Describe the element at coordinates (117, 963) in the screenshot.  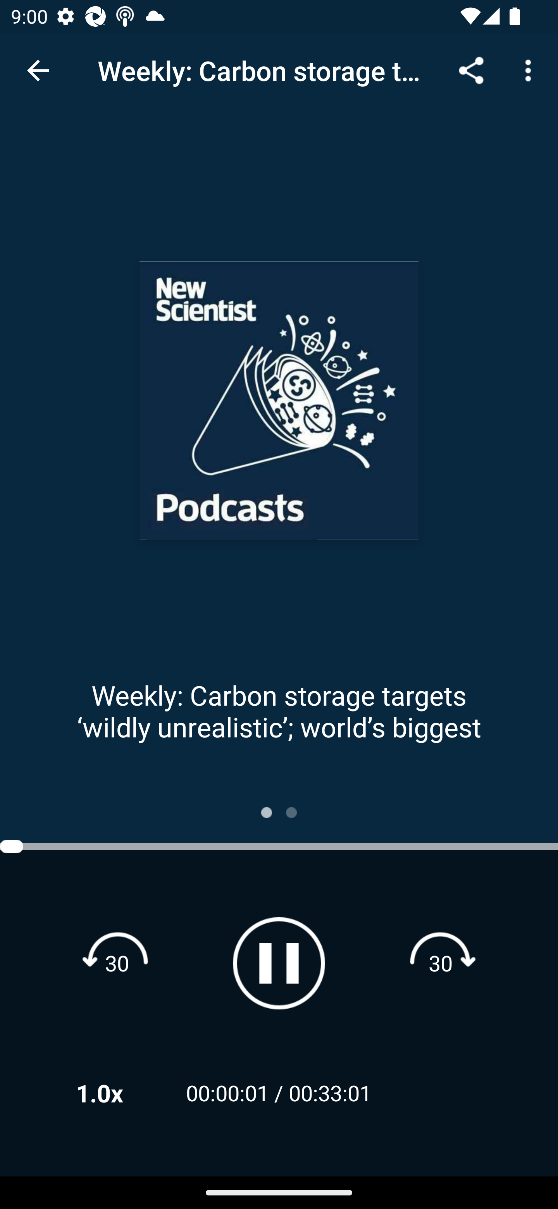
I see `Rewind` at that location.